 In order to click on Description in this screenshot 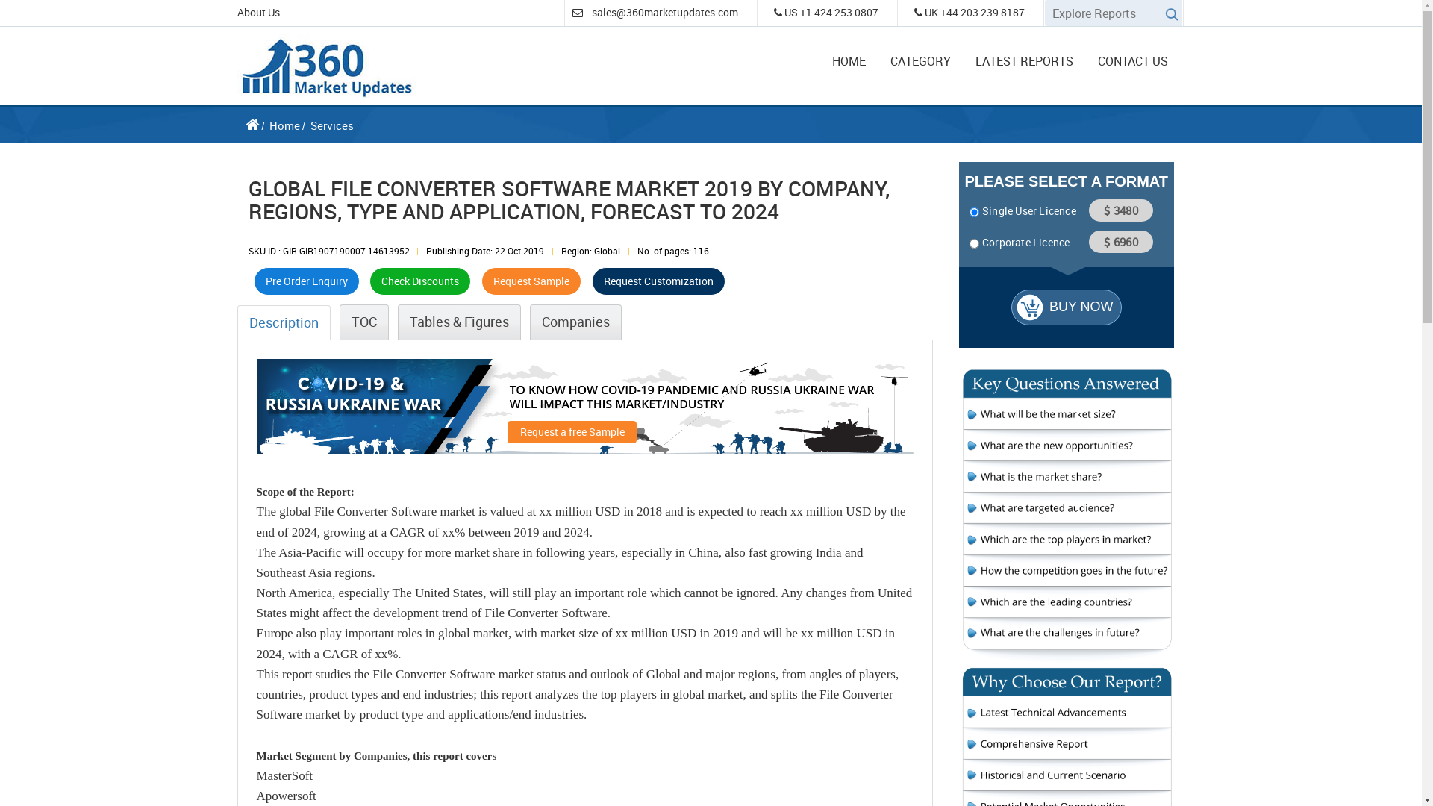, I will do `click(284, 322)`.